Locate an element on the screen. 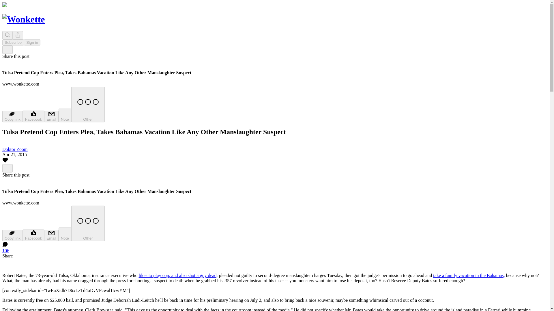  Note is located at coordinates (65, 234).